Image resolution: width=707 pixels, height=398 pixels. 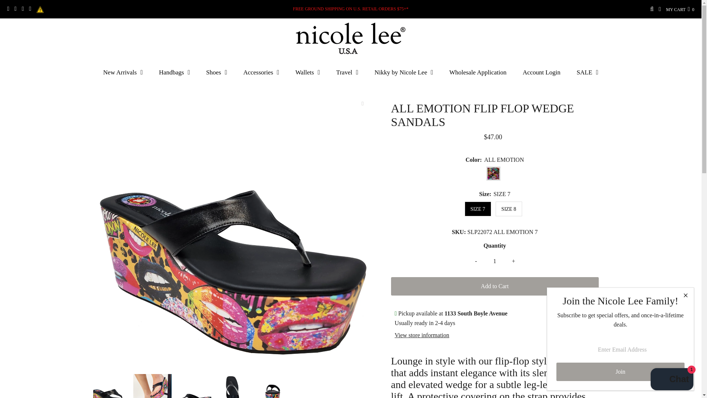 What do you see at coordinates (620, 371) in the screenshot?
I see `Join` at bounding box center [620, 371].